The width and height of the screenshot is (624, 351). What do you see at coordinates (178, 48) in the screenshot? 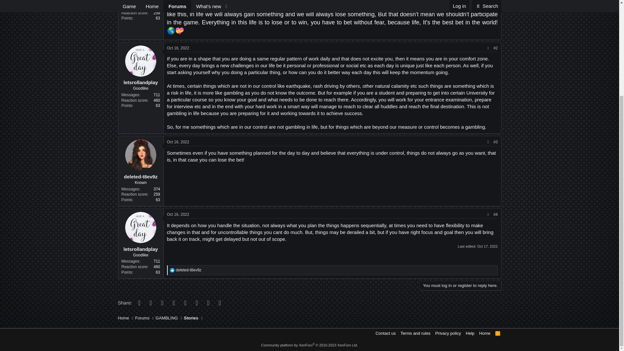
I see `Oct 16, 2022` at bounding box center [178, 48].